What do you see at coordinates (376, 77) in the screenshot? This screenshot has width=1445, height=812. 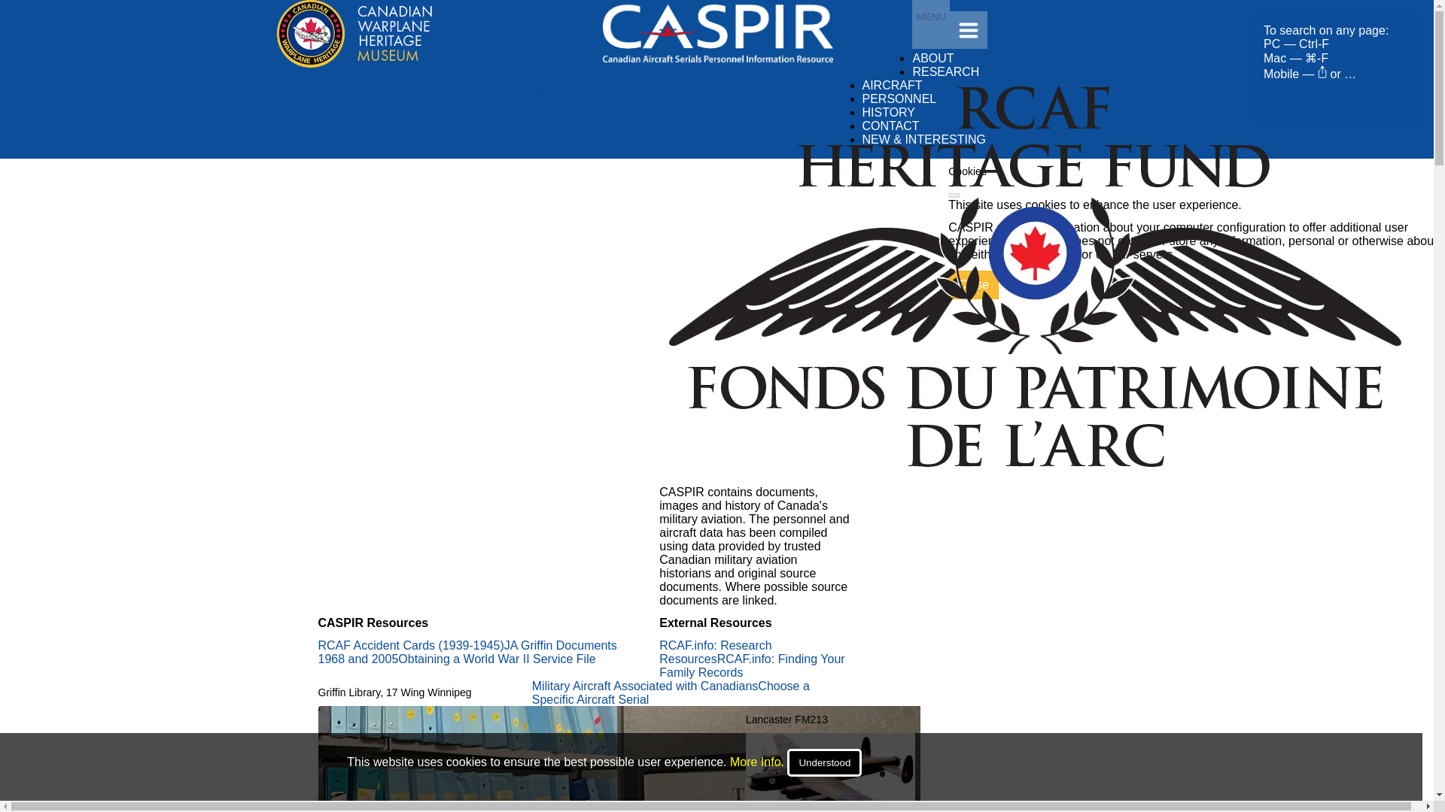 I see `CASPIR Data Archive` at bounding box center [376, 77].